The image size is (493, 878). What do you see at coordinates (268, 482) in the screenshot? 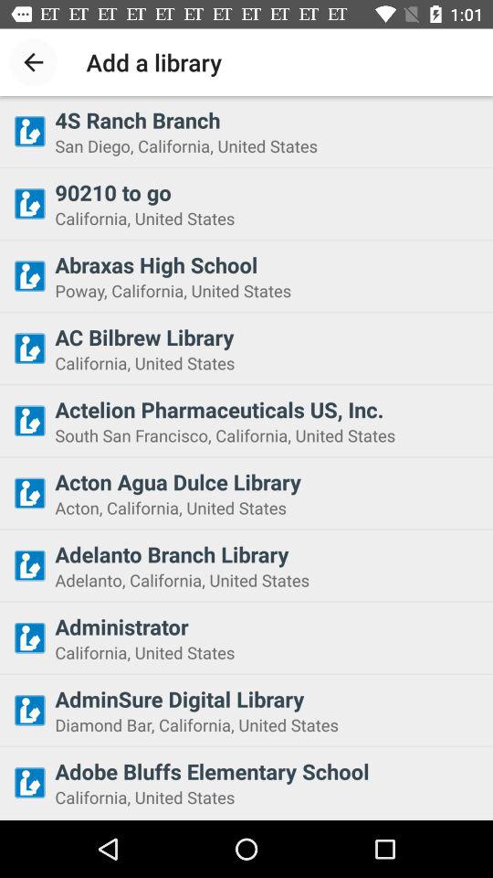
I see `open the icon below south san francisco item` at bounding box center [268, 482].